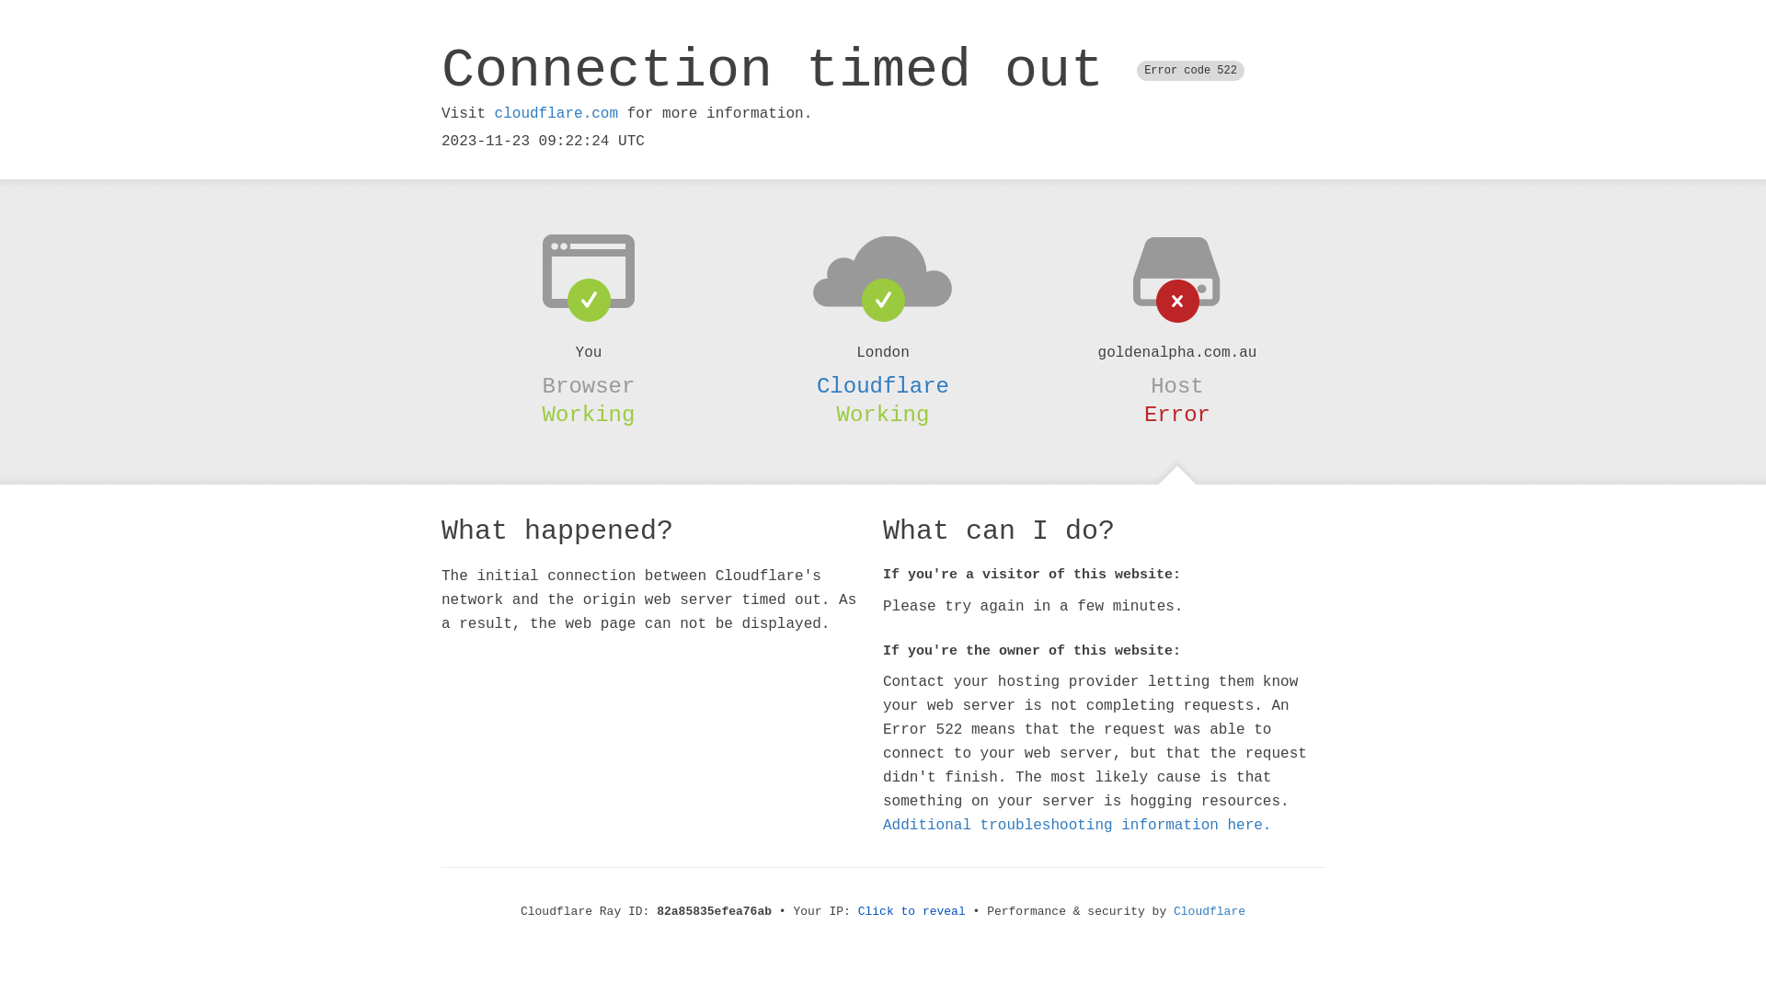  Describe the element at coordinates (556, 114) in the screenshot. I see `cloudflare.com` at that location.